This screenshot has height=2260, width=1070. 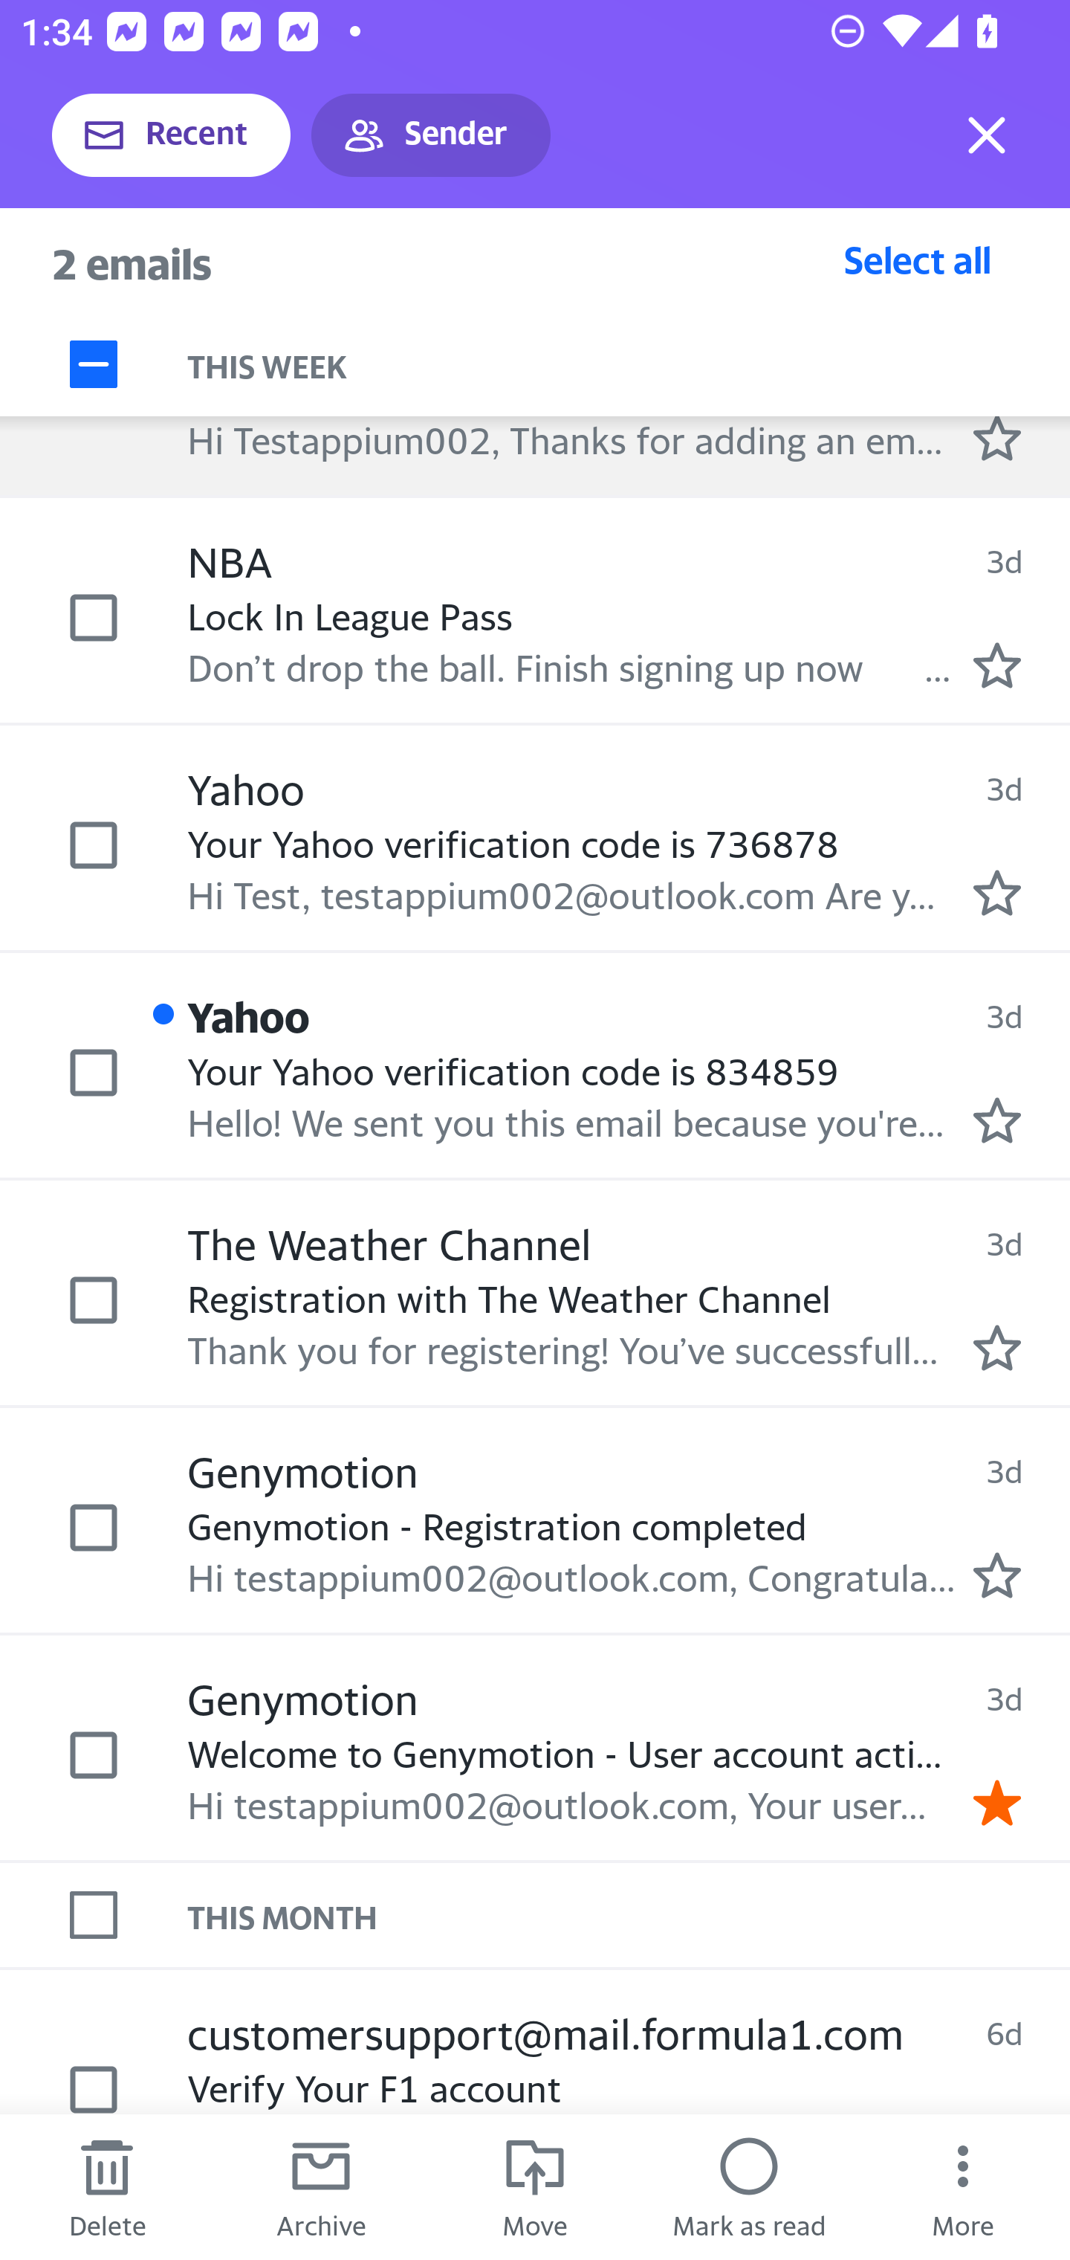 I want to click on Remove star., so click(x=997, y=1802).